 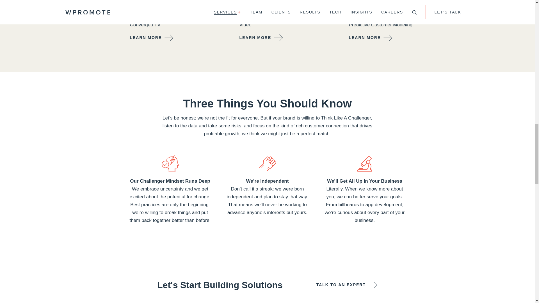 I want to click on Voice Search, so click(x=281, y=17).